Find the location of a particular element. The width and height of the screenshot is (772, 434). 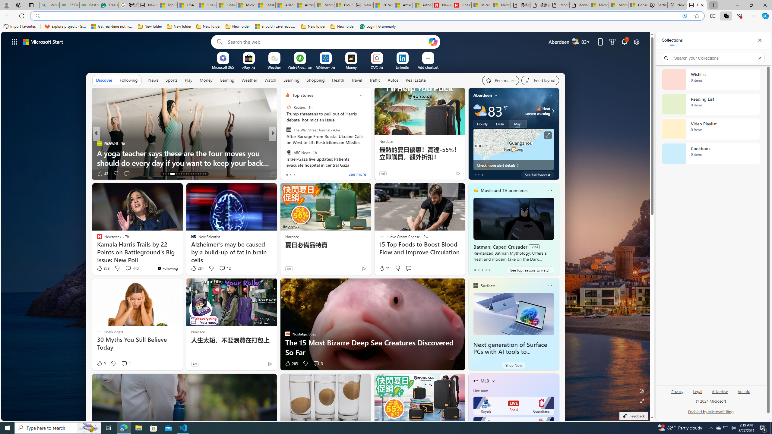

AutomationID: tab-14 is located at coordinates (165, 174).